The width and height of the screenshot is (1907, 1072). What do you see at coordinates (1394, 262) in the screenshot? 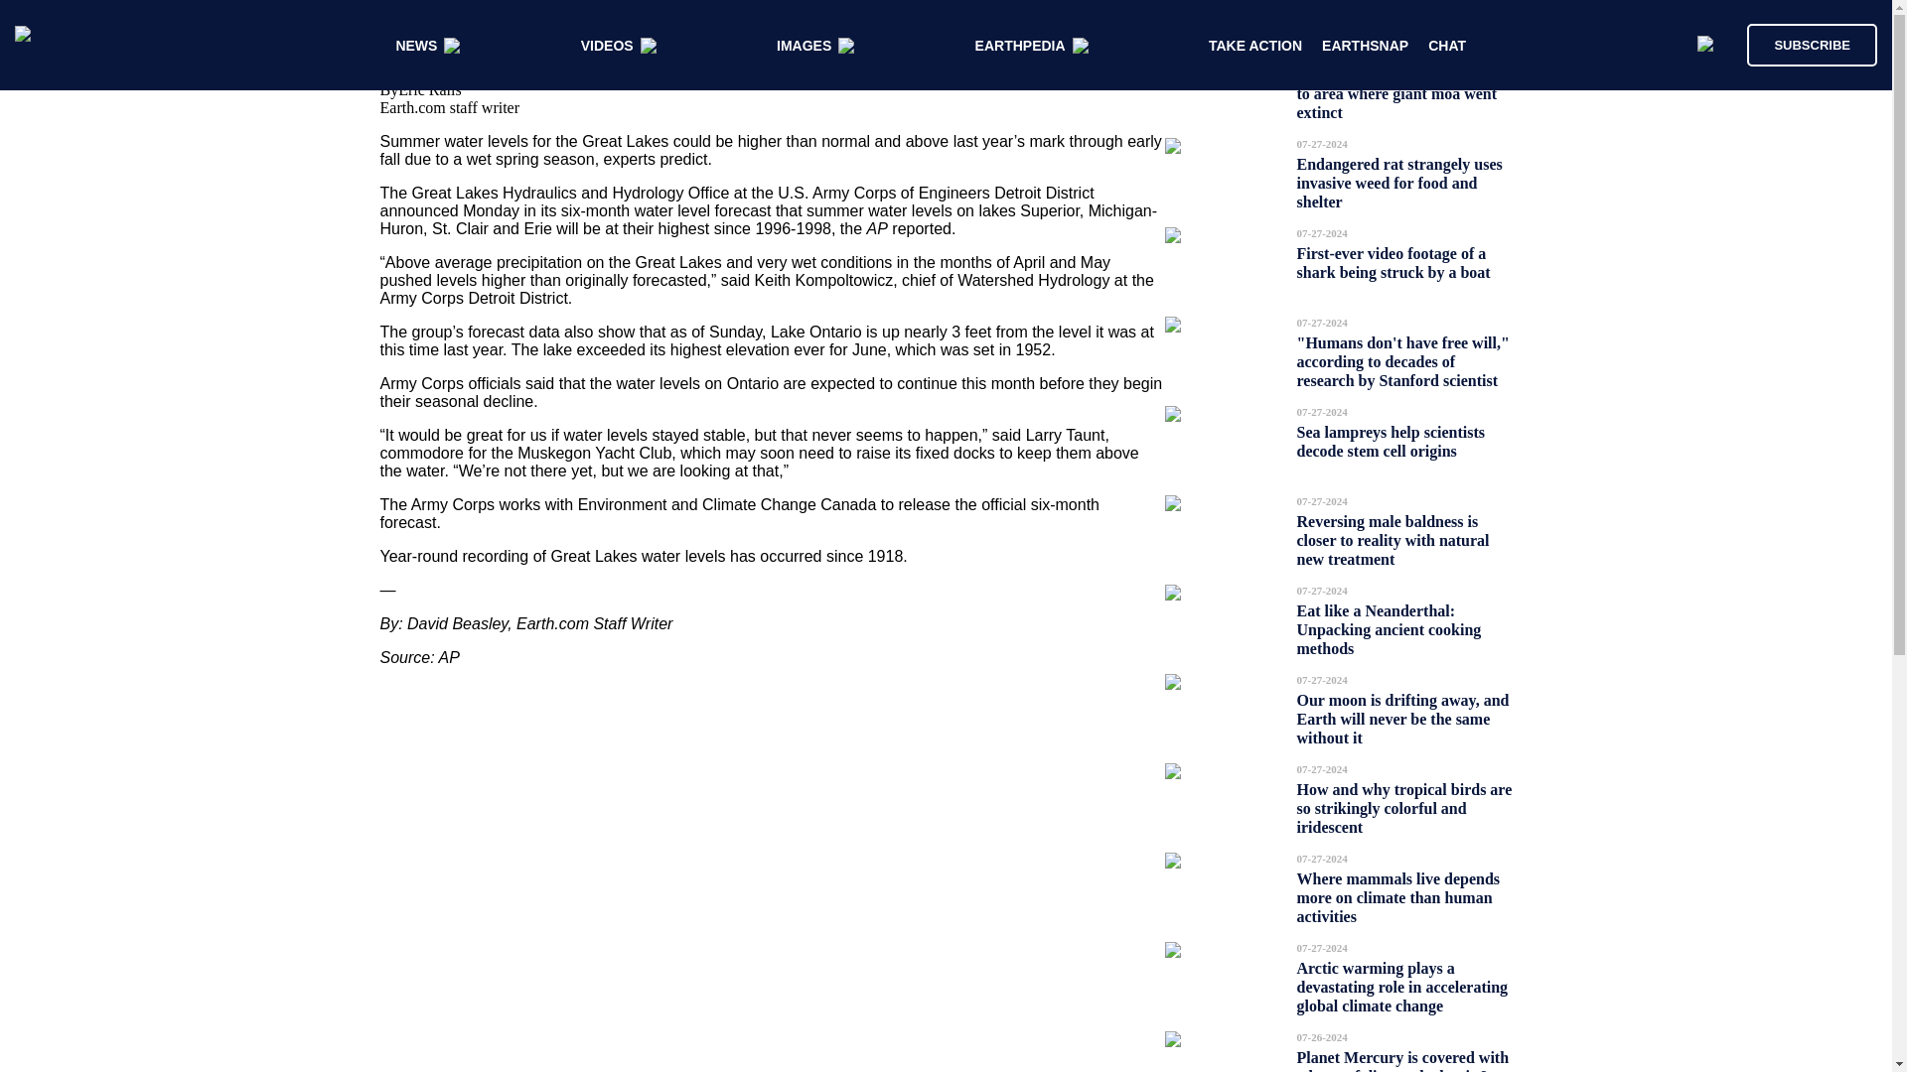
I see `First-ever video footage of a shark being struck by a boat` at bounding box center [1394, 262].